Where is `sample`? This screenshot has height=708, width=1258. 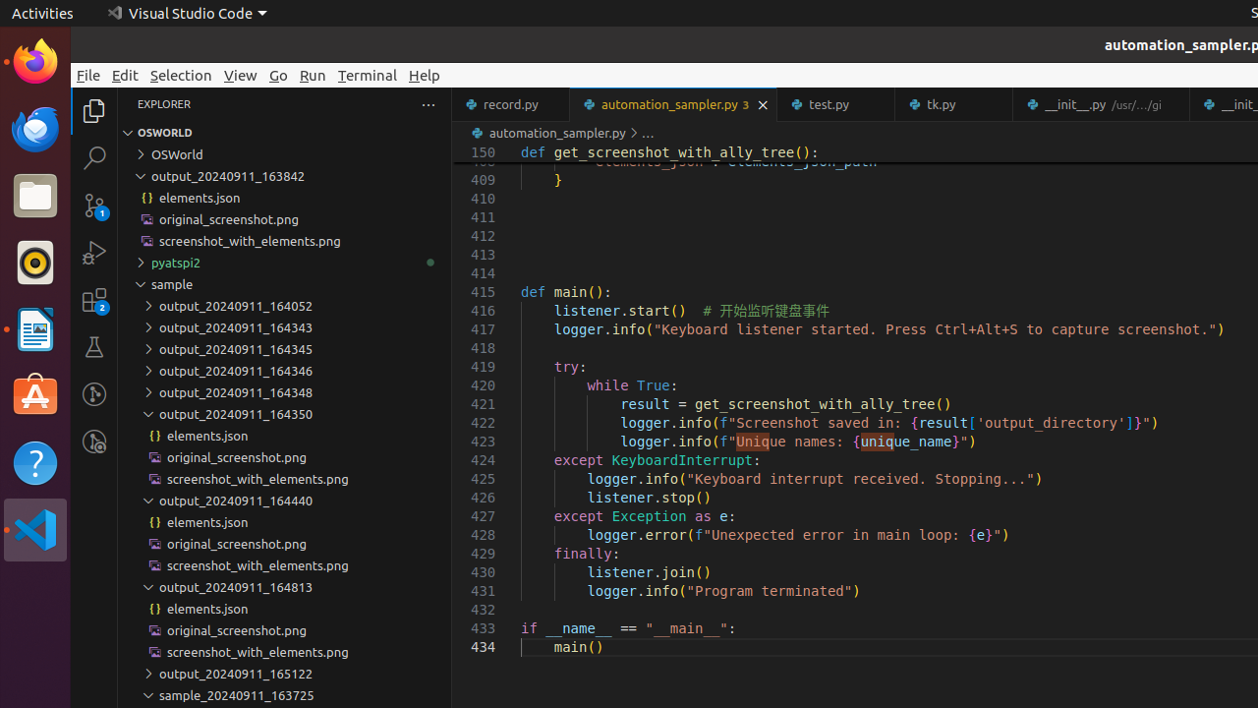
sample is located at coordinates (285, 284).